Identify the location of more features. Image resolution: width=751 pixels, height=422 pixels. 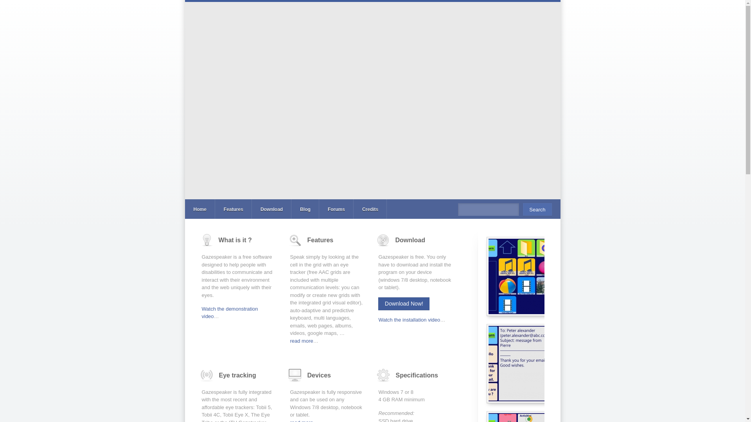
(301, 341).